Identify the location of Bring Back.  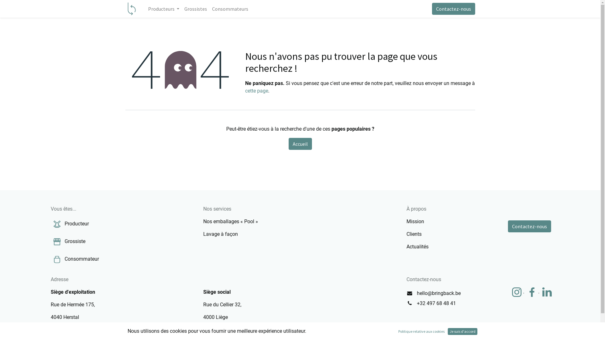
(132, 9).